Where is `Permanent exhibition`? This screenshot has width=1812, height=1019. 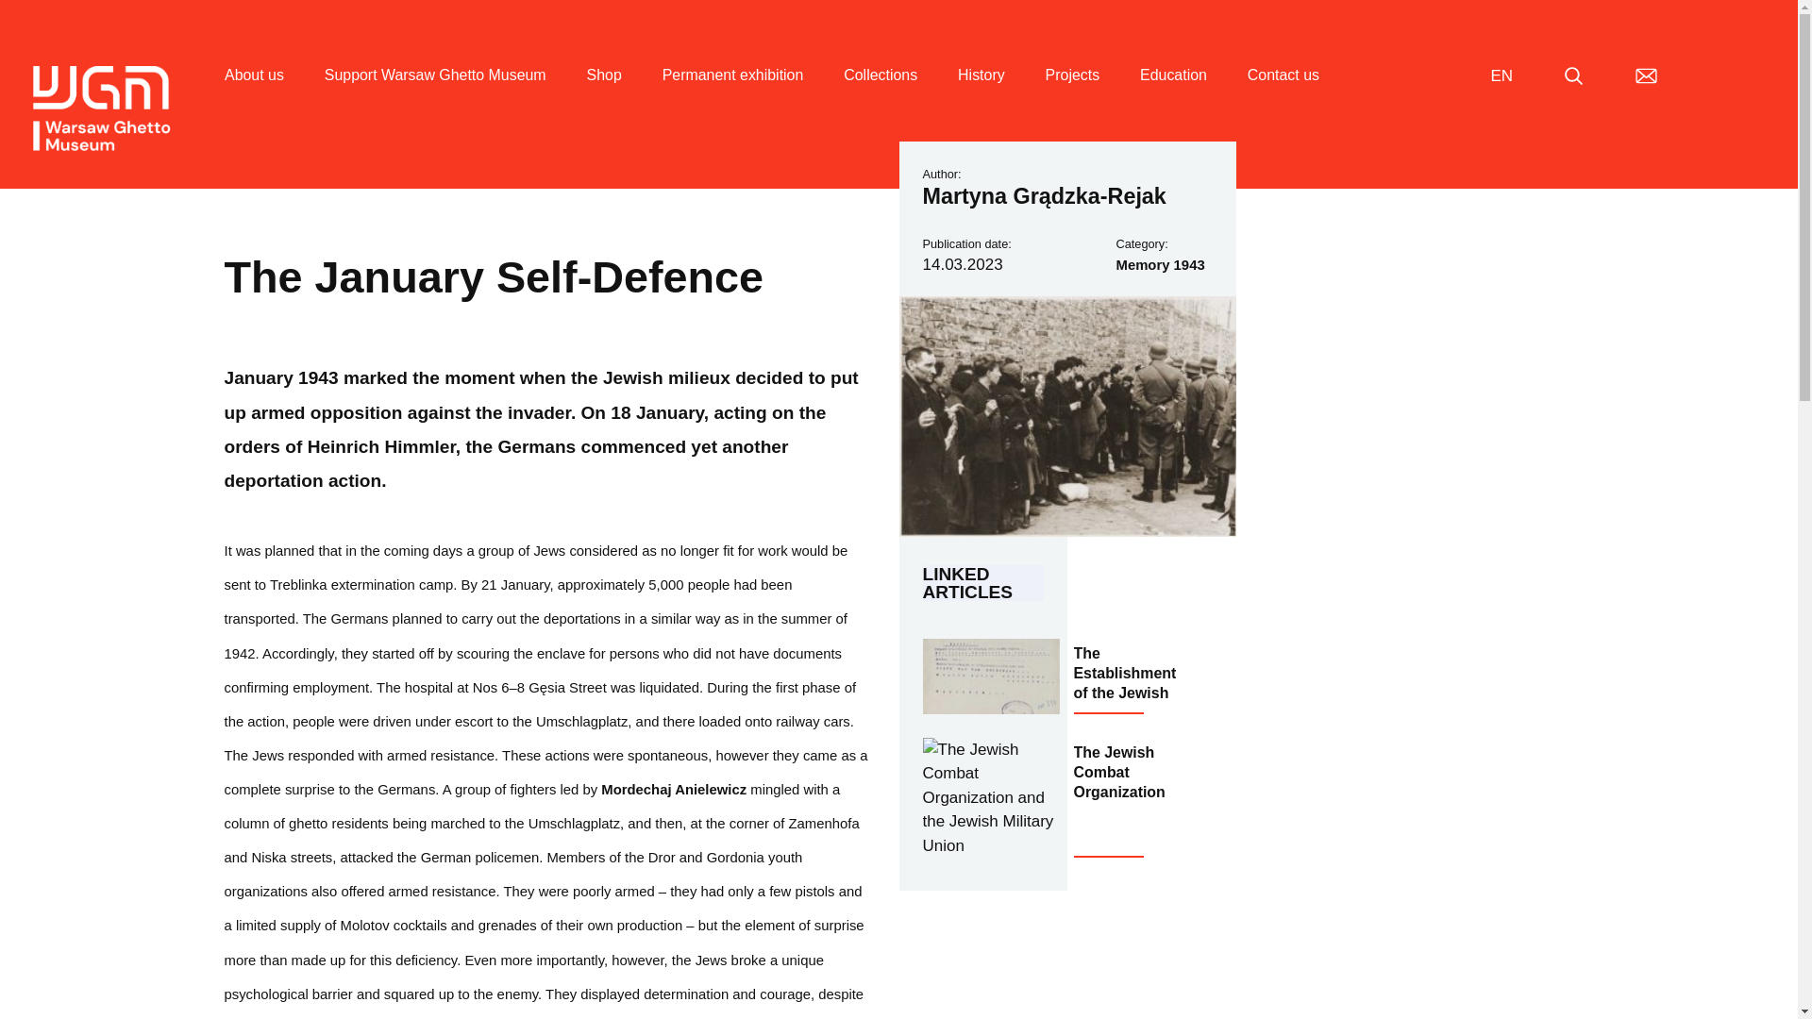 Permanent exhibition is located at coordinates (733, 97).